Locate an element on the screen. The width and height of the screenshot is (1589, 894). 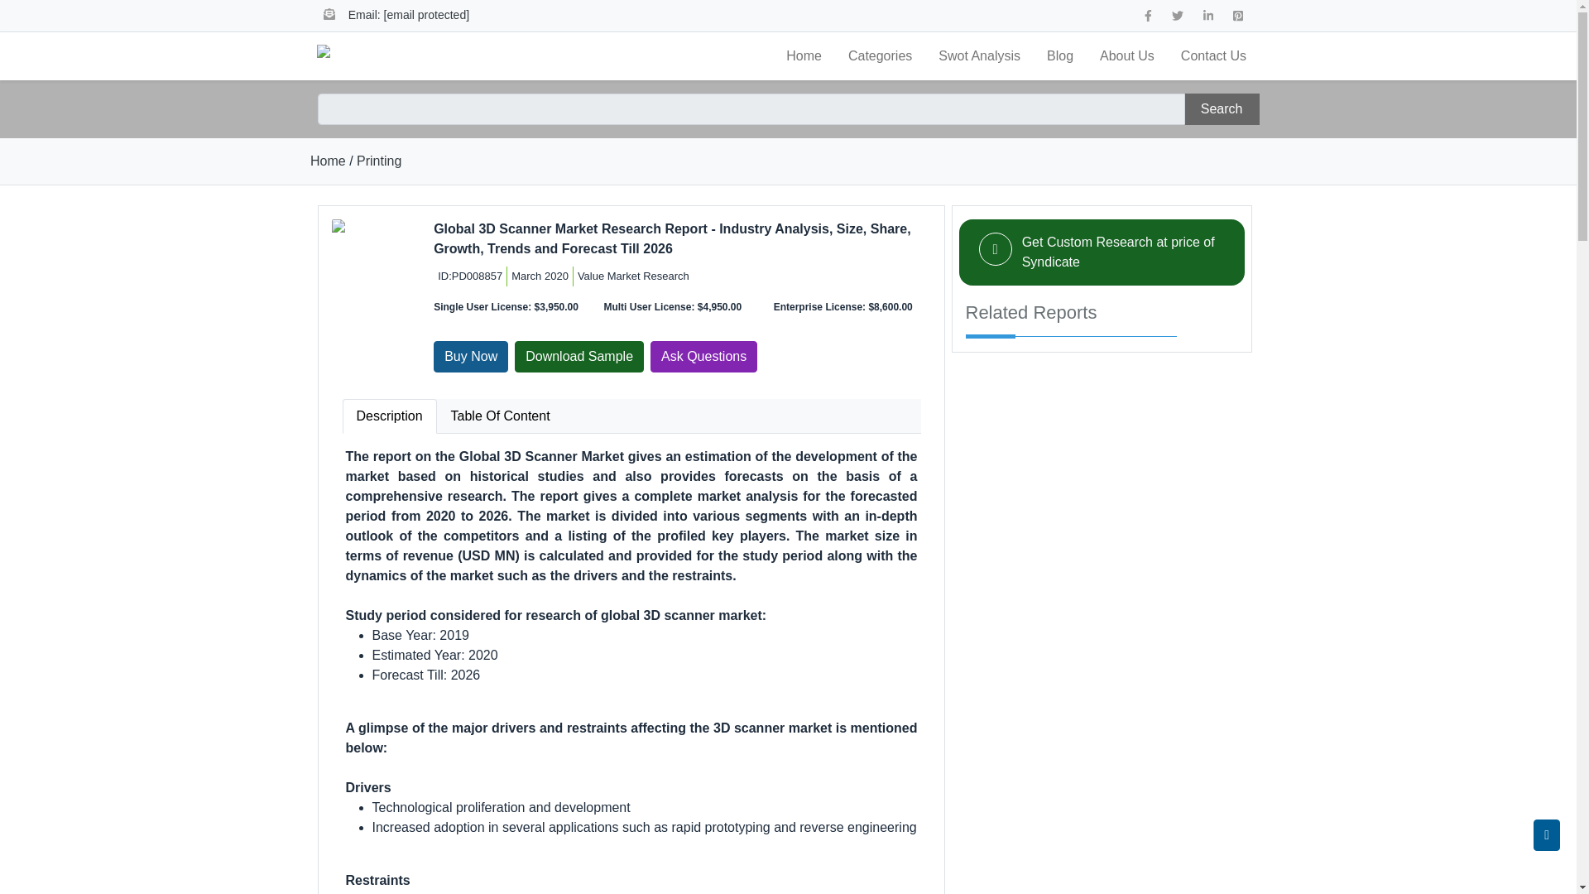
About Us is located at coordinates (1127, 55).